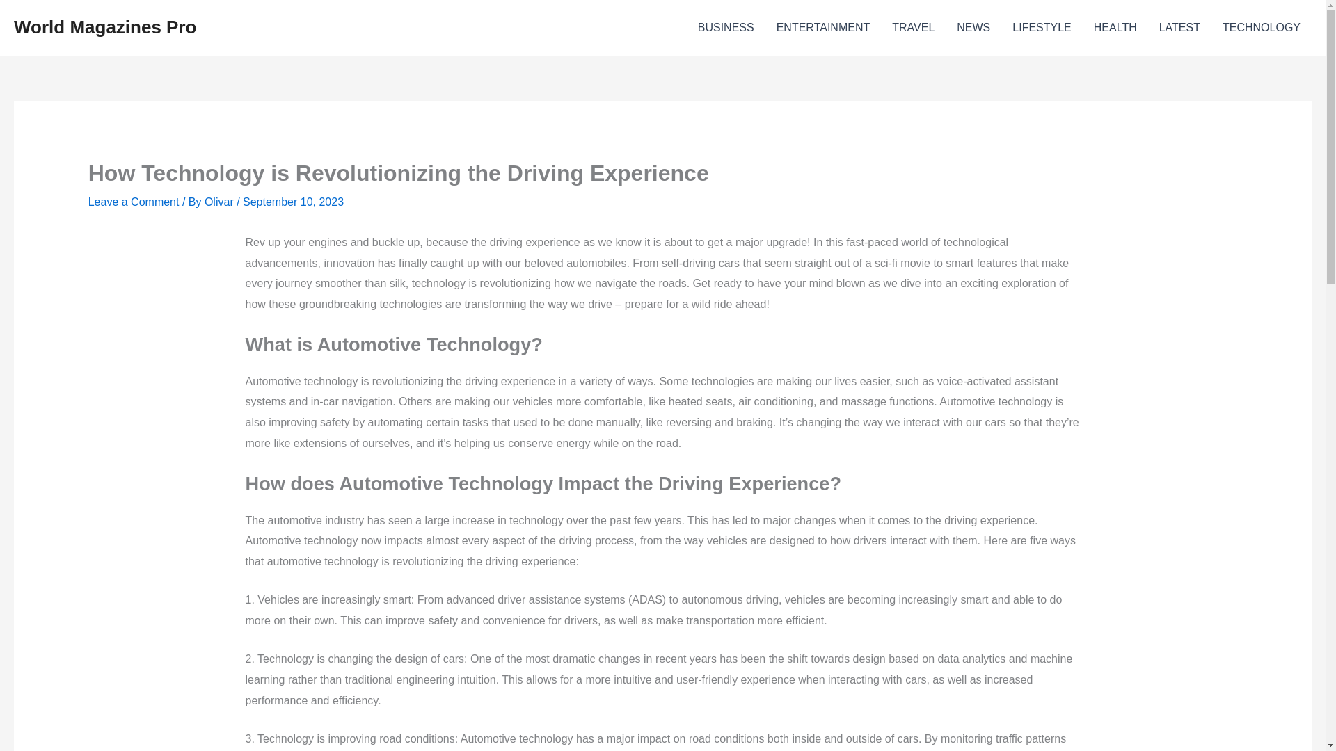 This screenshot has width=1336, height=751. What do you see at coordinates (1041, 28) in the screenshot?
I see `LIFESTYLE` at bounding box center [1041, 28].